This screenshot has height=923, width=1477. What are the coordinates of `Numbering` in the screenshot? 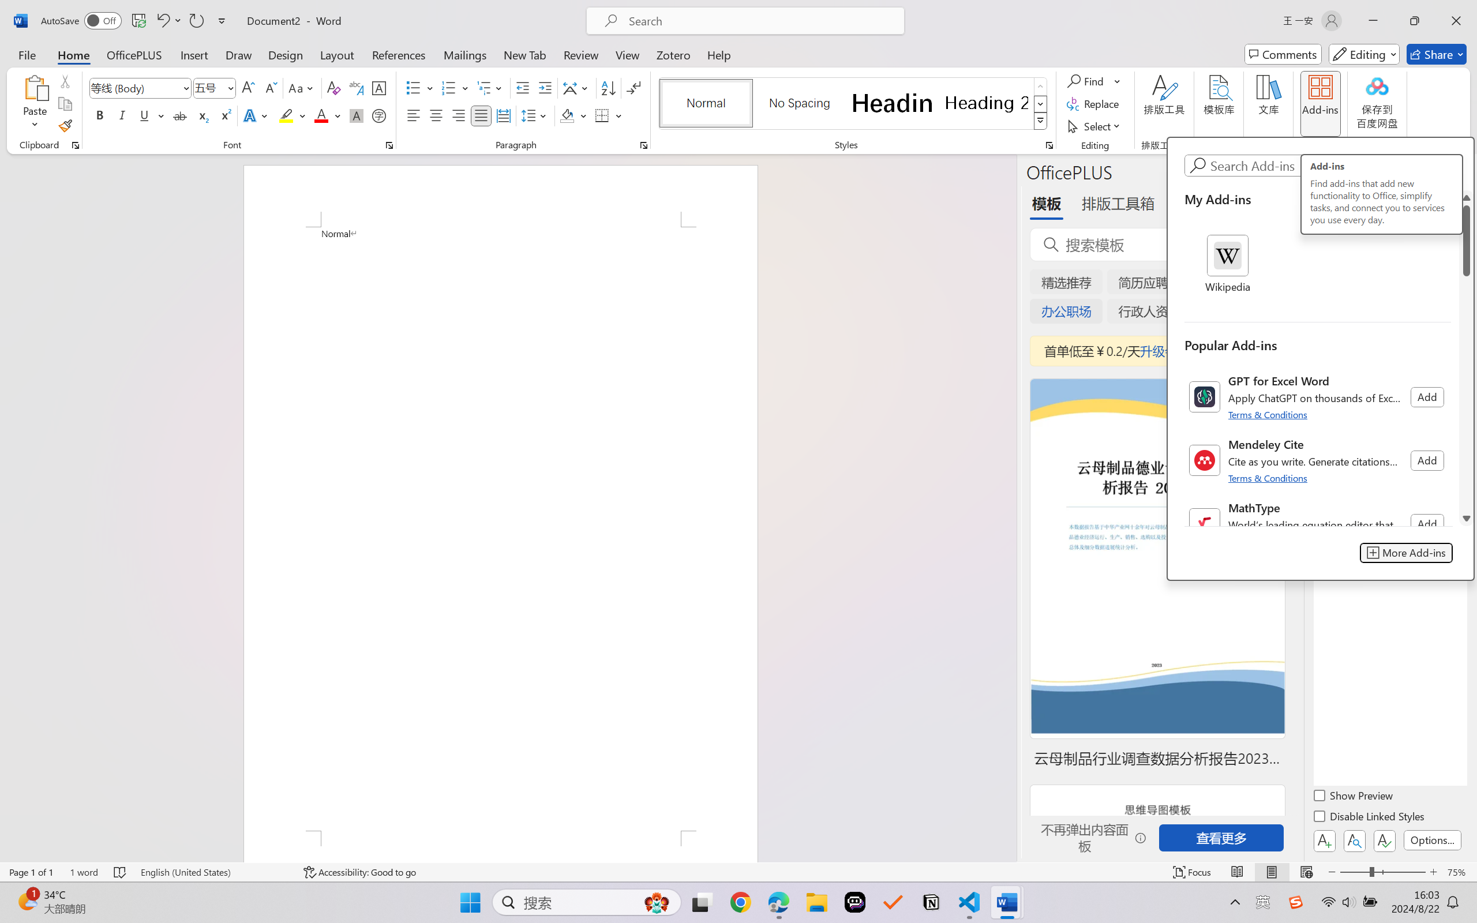 It's located at (449, 88).